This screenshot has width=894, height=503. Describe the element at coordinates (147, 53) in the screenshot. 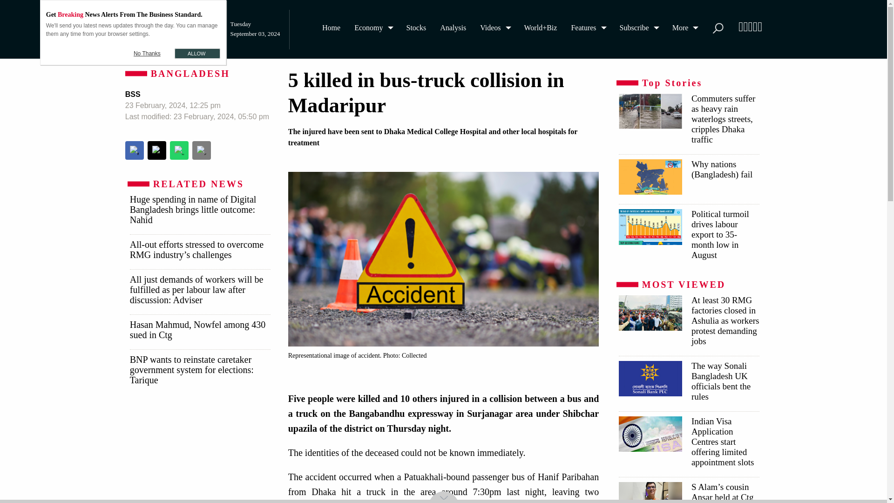

I see `No Thanks` at that location.